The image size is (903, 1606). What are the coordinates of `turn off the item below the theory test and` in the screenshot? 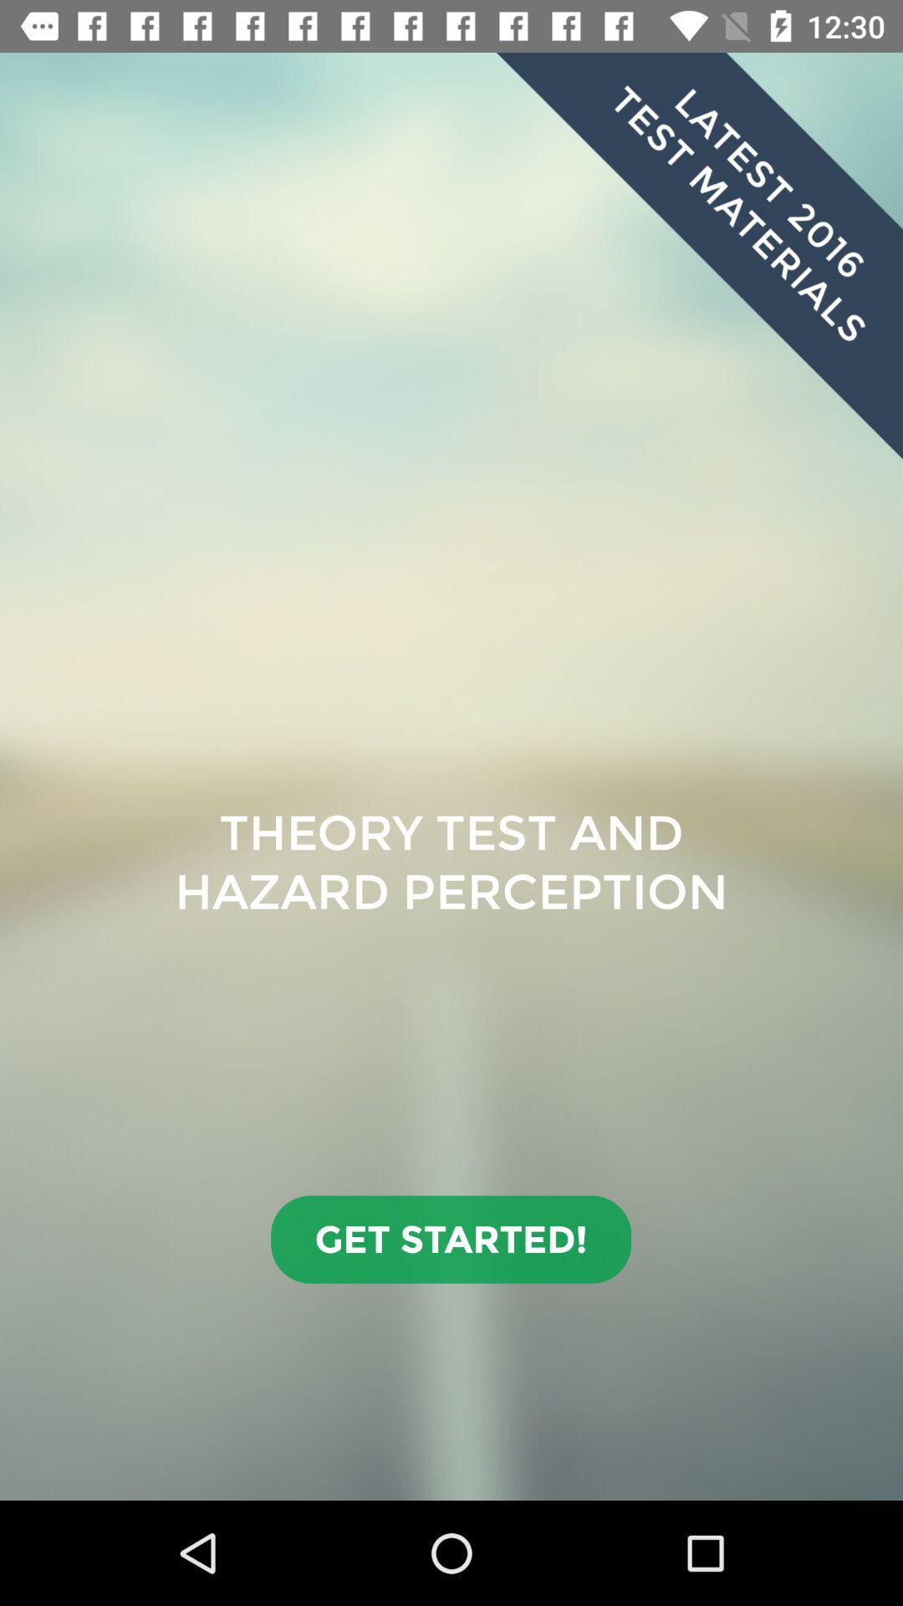 It's located at (451, 1240).